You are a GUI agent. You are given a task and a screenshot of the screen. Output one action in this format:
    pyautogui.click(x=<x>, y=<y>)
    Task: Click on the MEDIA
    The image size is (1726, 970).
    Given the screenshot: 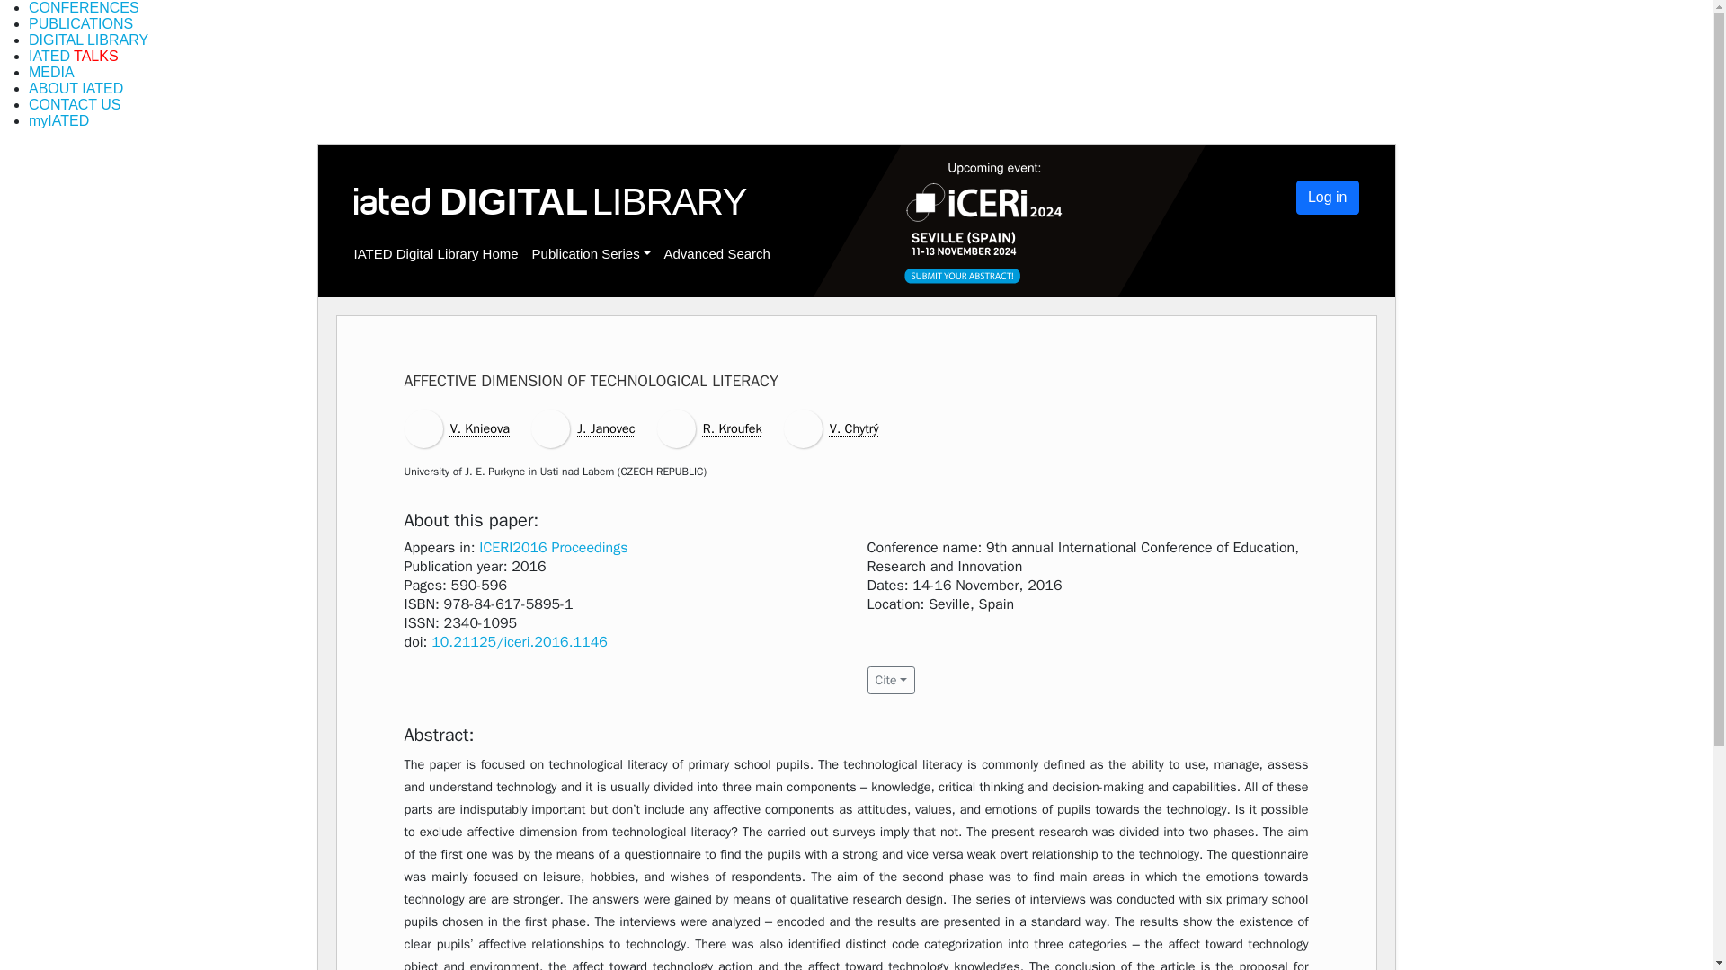 What is the action you would take?
    pyautogui.click(x=51, y=72)
    